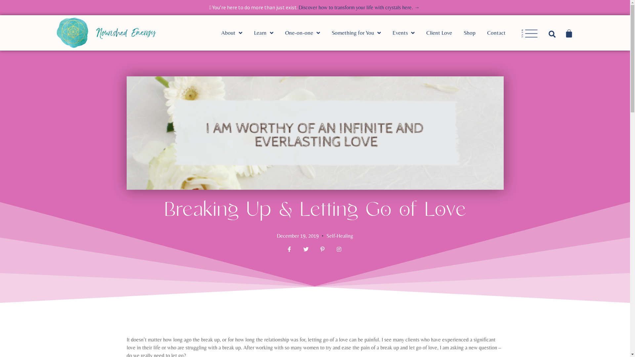 Image resolution: width=635 pixels, height=357 pixels. What do you see at coordinates (237, 33) in the screenshot?
I see `About` at bounding box center [237, 33].